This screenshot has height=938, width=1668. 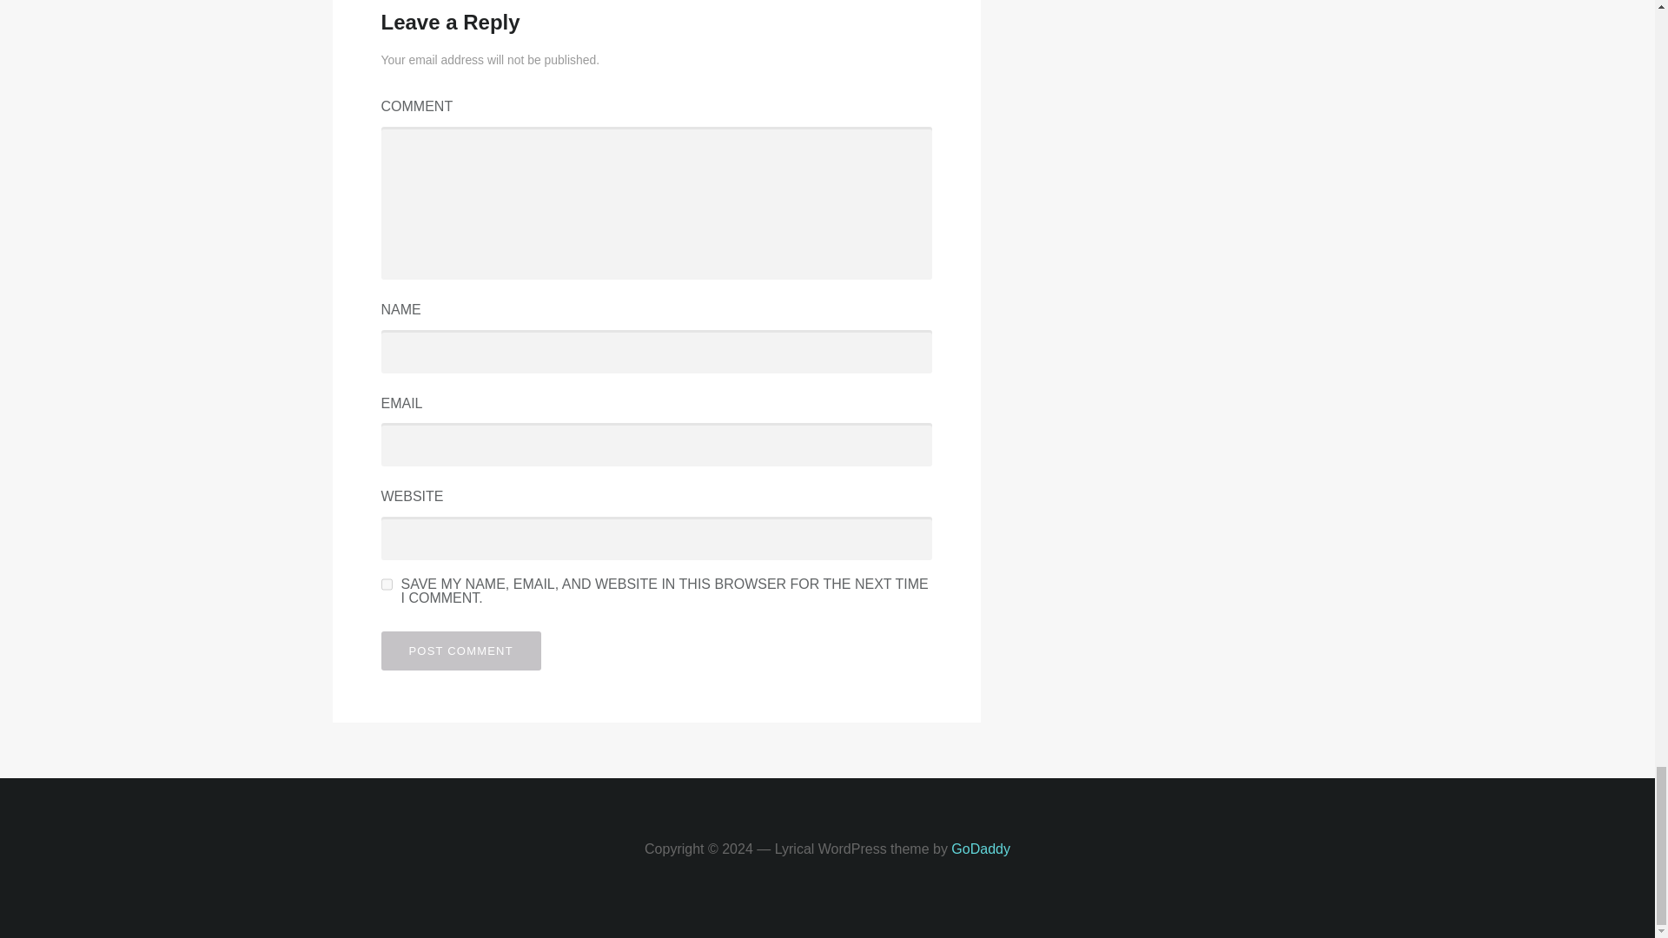 I want to click on Post Comment, so click(x=460, y=651).